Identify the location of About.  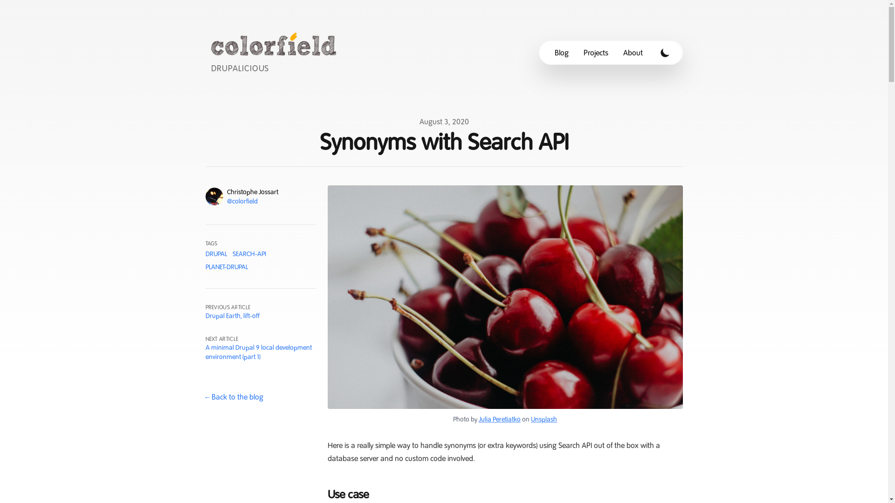
(633, 53).